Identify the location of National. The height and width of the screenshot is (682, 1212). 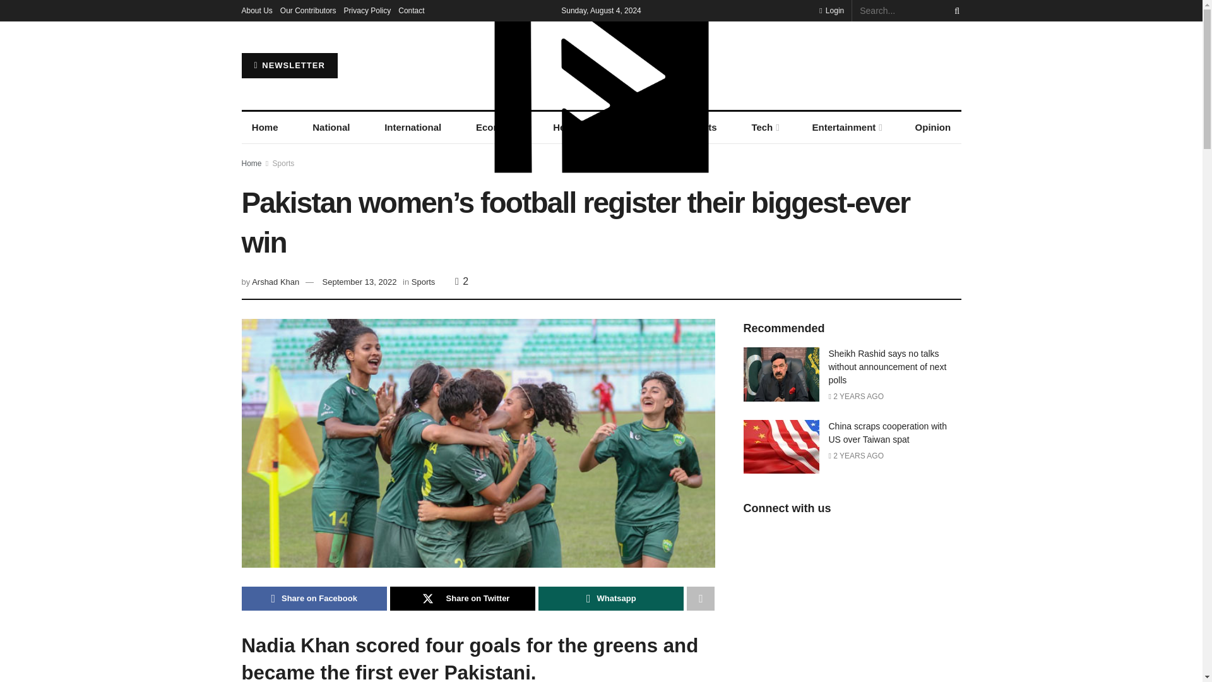
(331, 128).